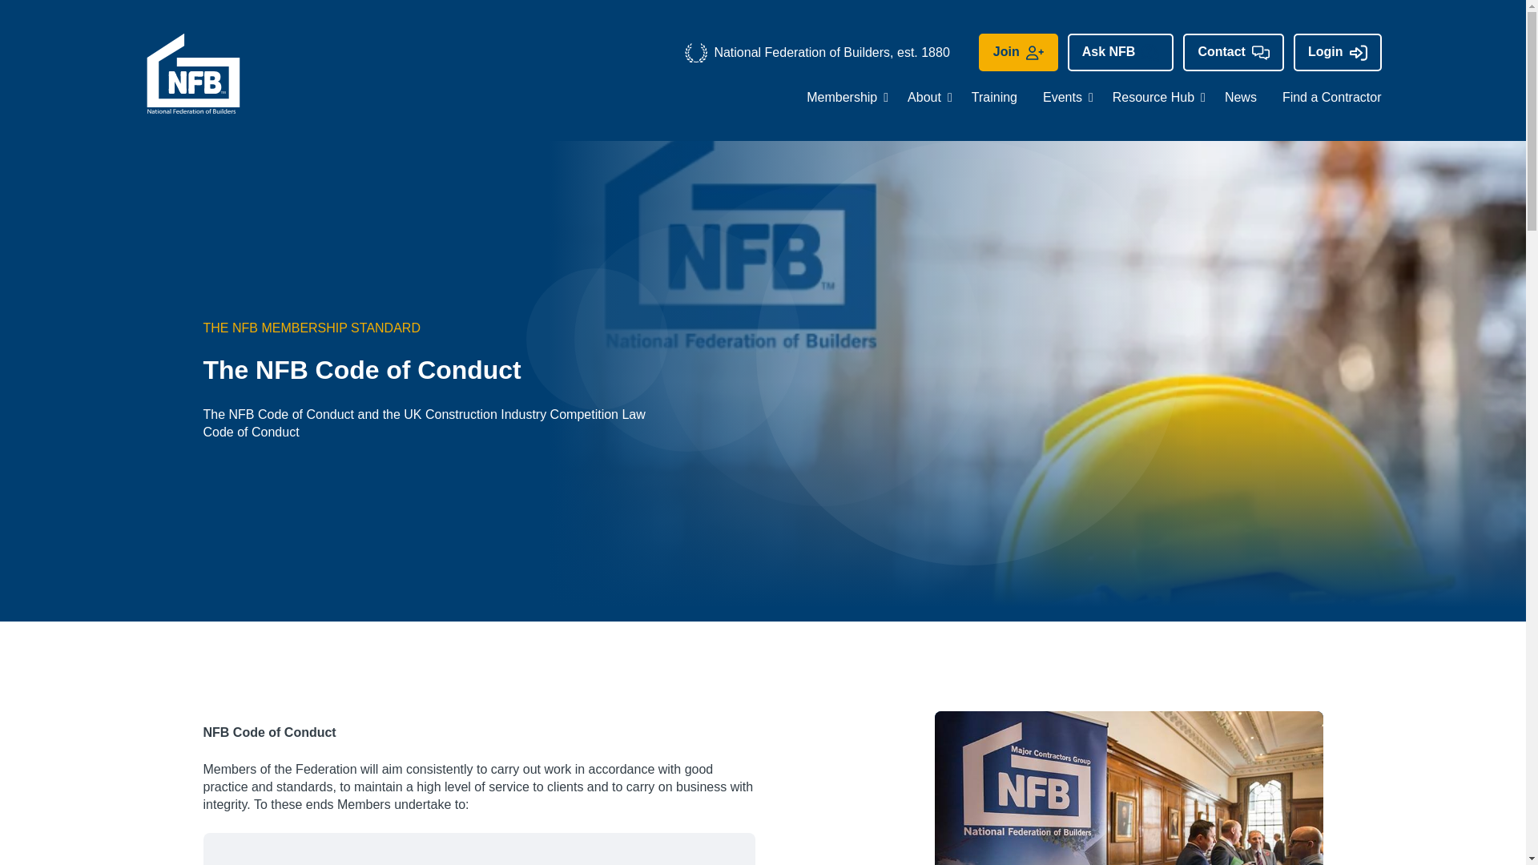 The image size is (1538, 865). I want to click on Ask NFB, so click(1121, 52).